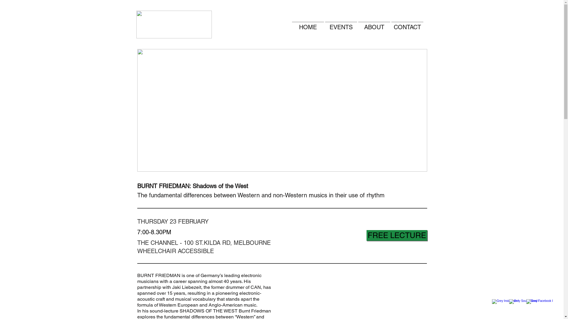 The image size is (568, 319). What do you see at coordinates (174, 25) in the screenshot?
I see `ONO_LOGO-03.png` at bounding box center [174, 25].